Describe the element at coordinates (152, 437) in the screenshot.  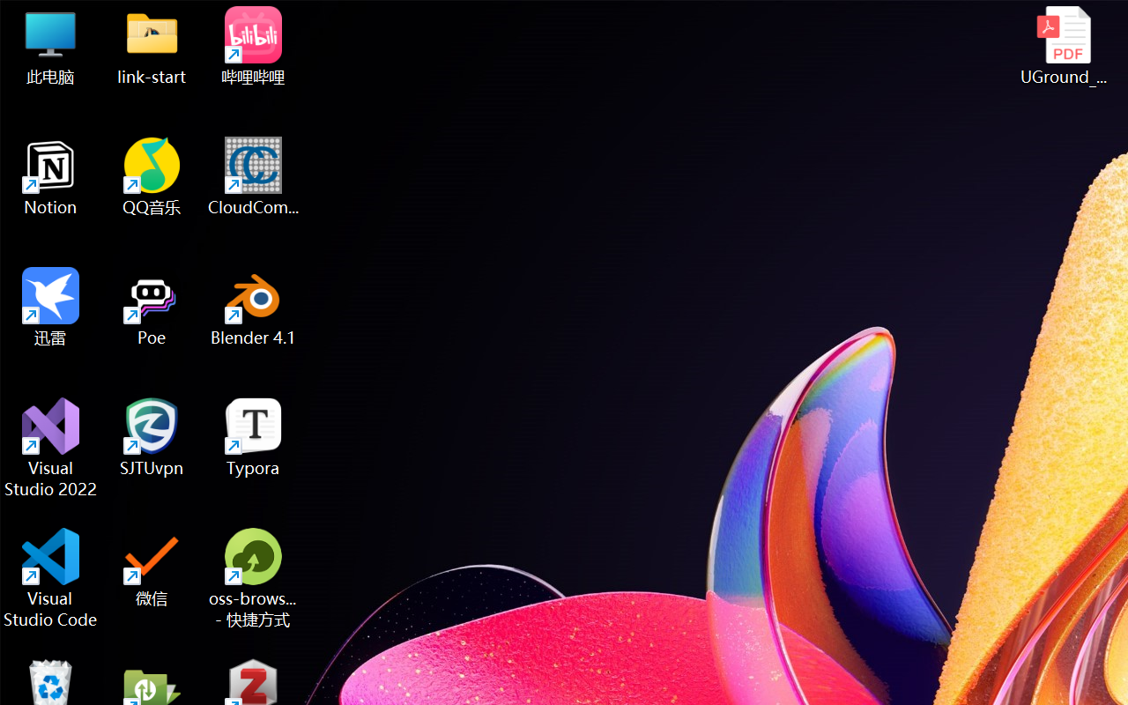
I see `SJTUvpn` at that location.